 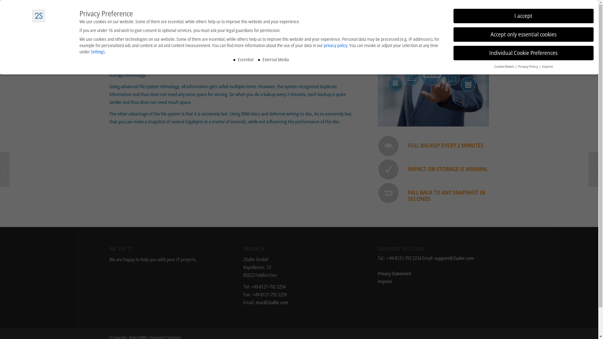 What do you see at coordinates (403, 19) in the screenshot?
I see `Home` at bounding box center [403, 19].